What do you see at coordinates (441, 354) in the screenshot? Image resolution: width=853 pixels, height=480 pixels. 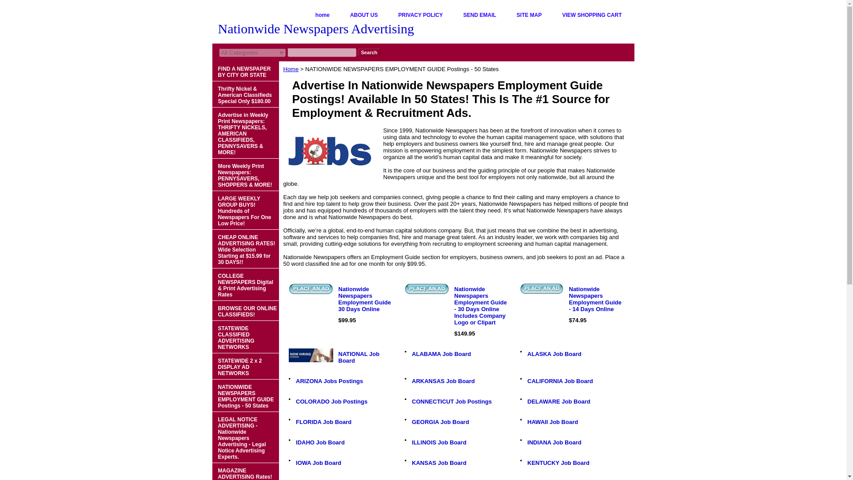 I see `ALABAMA Job Board` at bounding box center [441, 354].